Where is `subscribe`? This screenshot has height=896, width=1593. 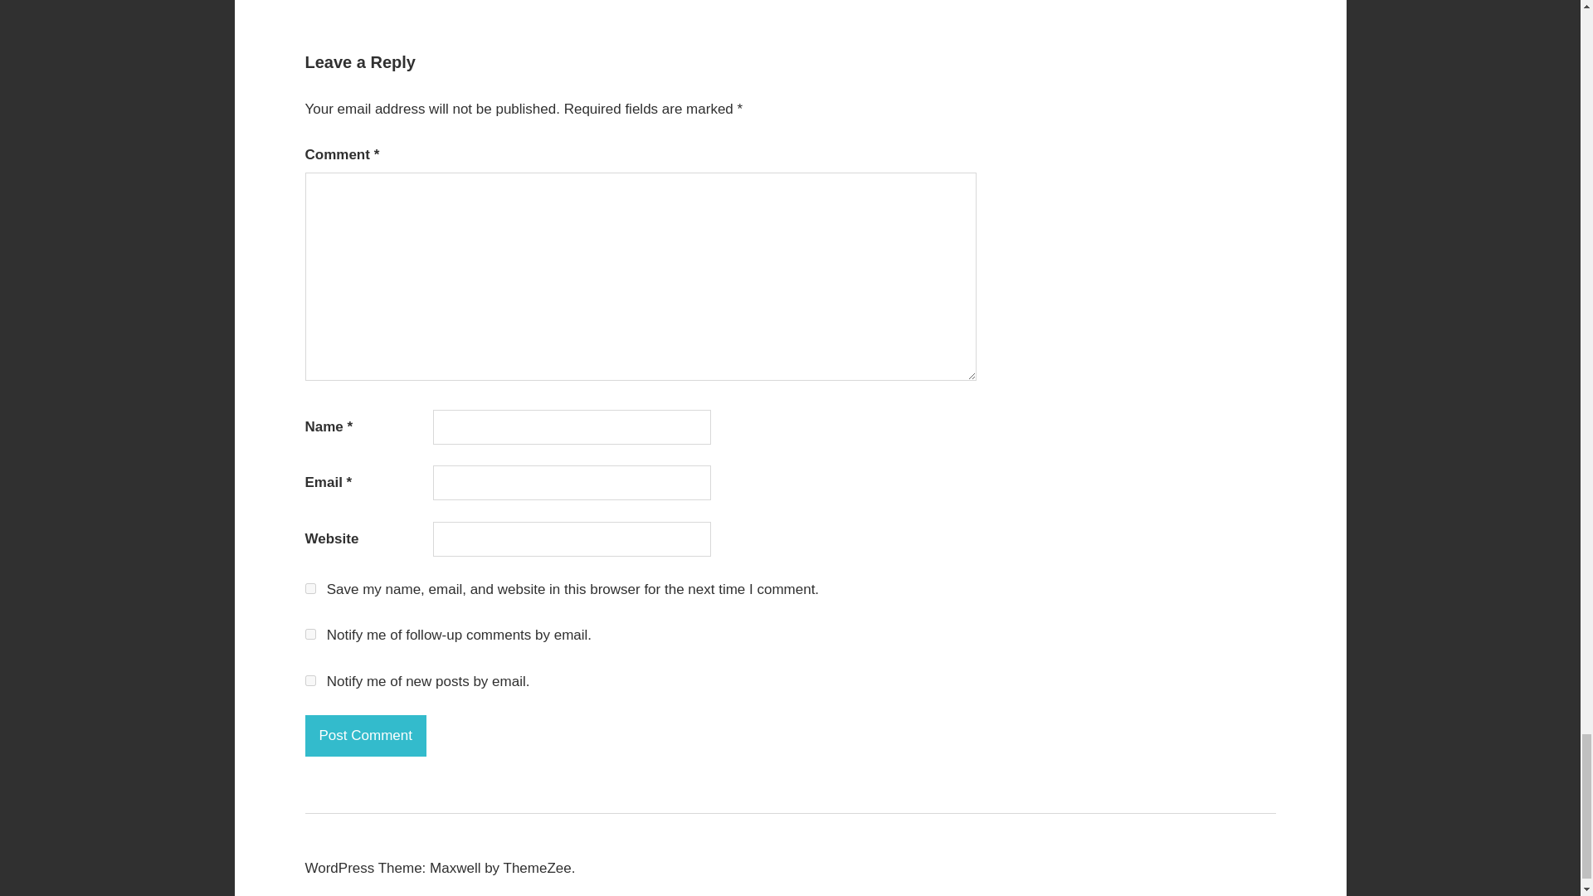 subscribe is located at coordinates (310, 634).